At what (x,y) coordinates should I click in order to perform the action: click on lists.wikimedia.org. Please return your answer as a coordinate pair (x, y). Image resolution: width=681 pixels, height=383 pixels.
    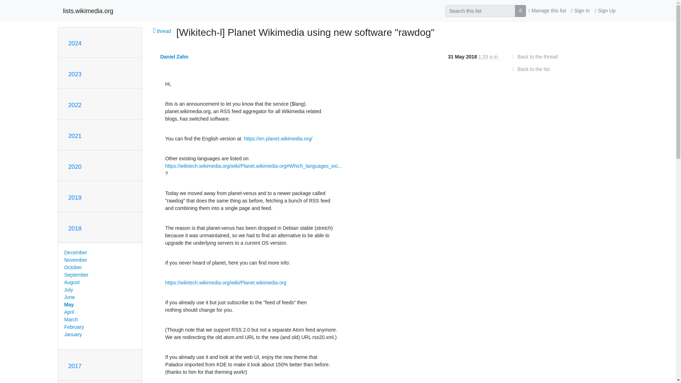
    Looking at the image, I should click on (88, 11).